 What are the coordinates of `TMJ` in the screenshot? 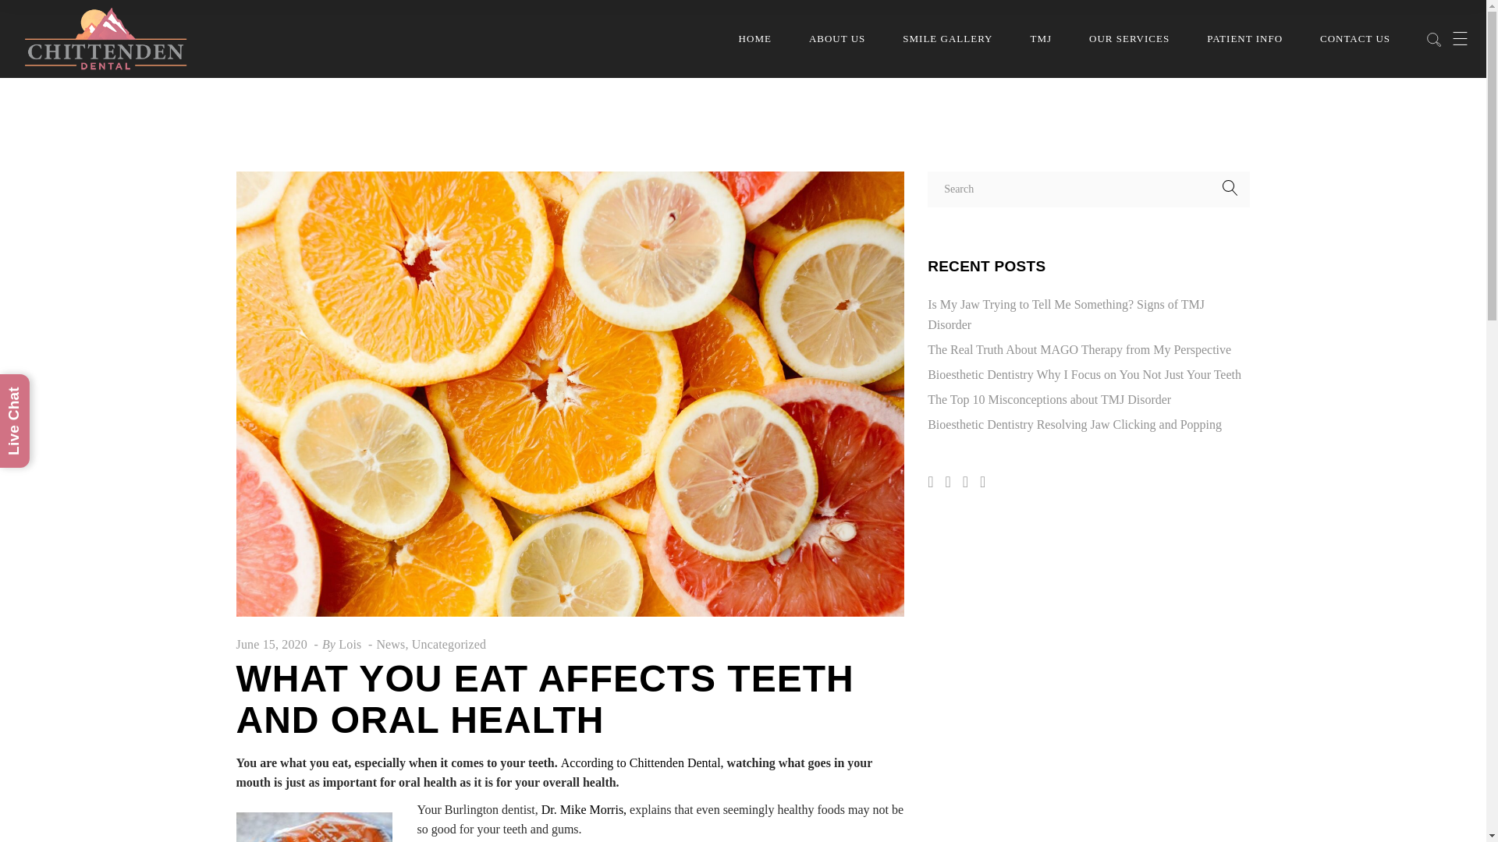 It's located at (1041, 39).